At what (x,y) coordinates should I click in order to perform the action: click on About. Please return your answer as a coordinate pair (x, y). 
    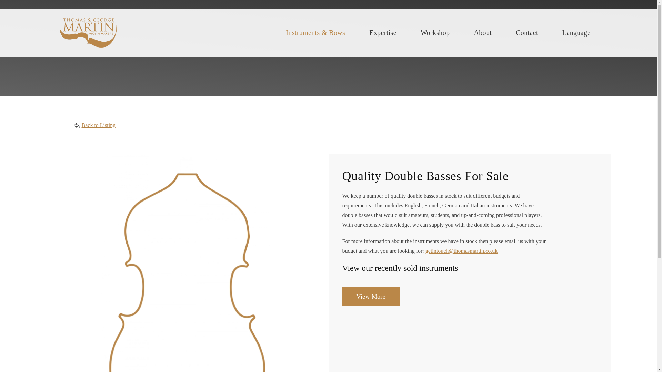
    Looking at the image, I should click on (482, 32).